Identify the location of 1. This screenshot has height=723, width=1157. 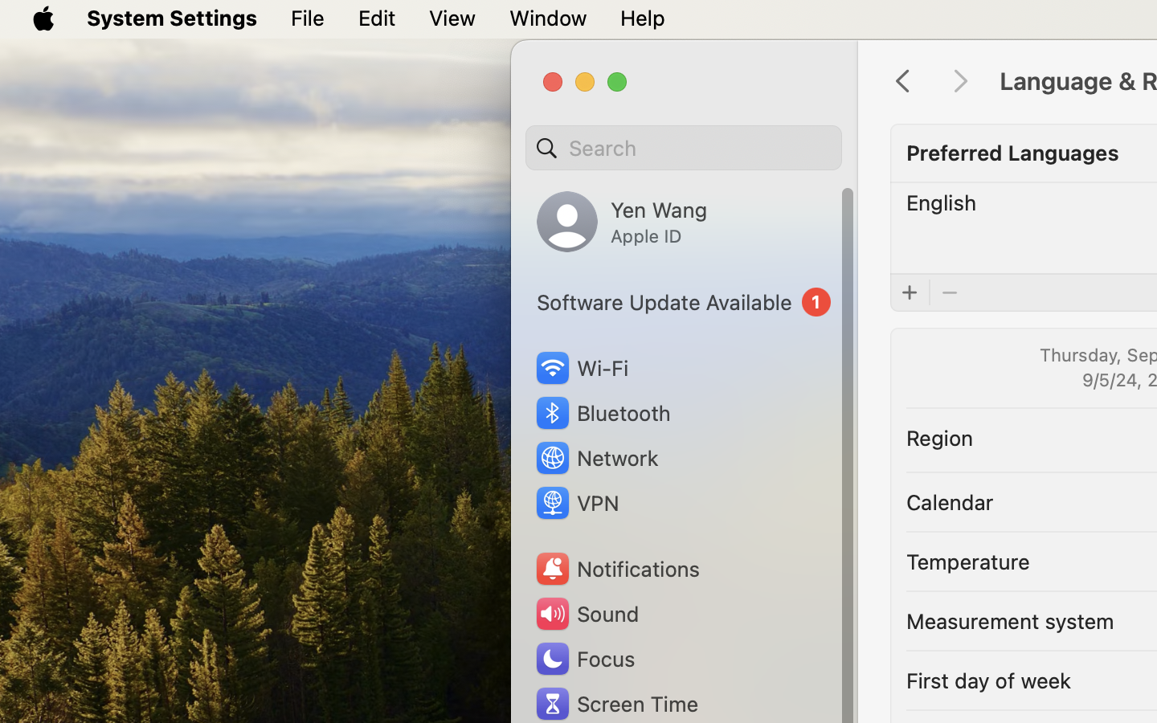
(684, 302).